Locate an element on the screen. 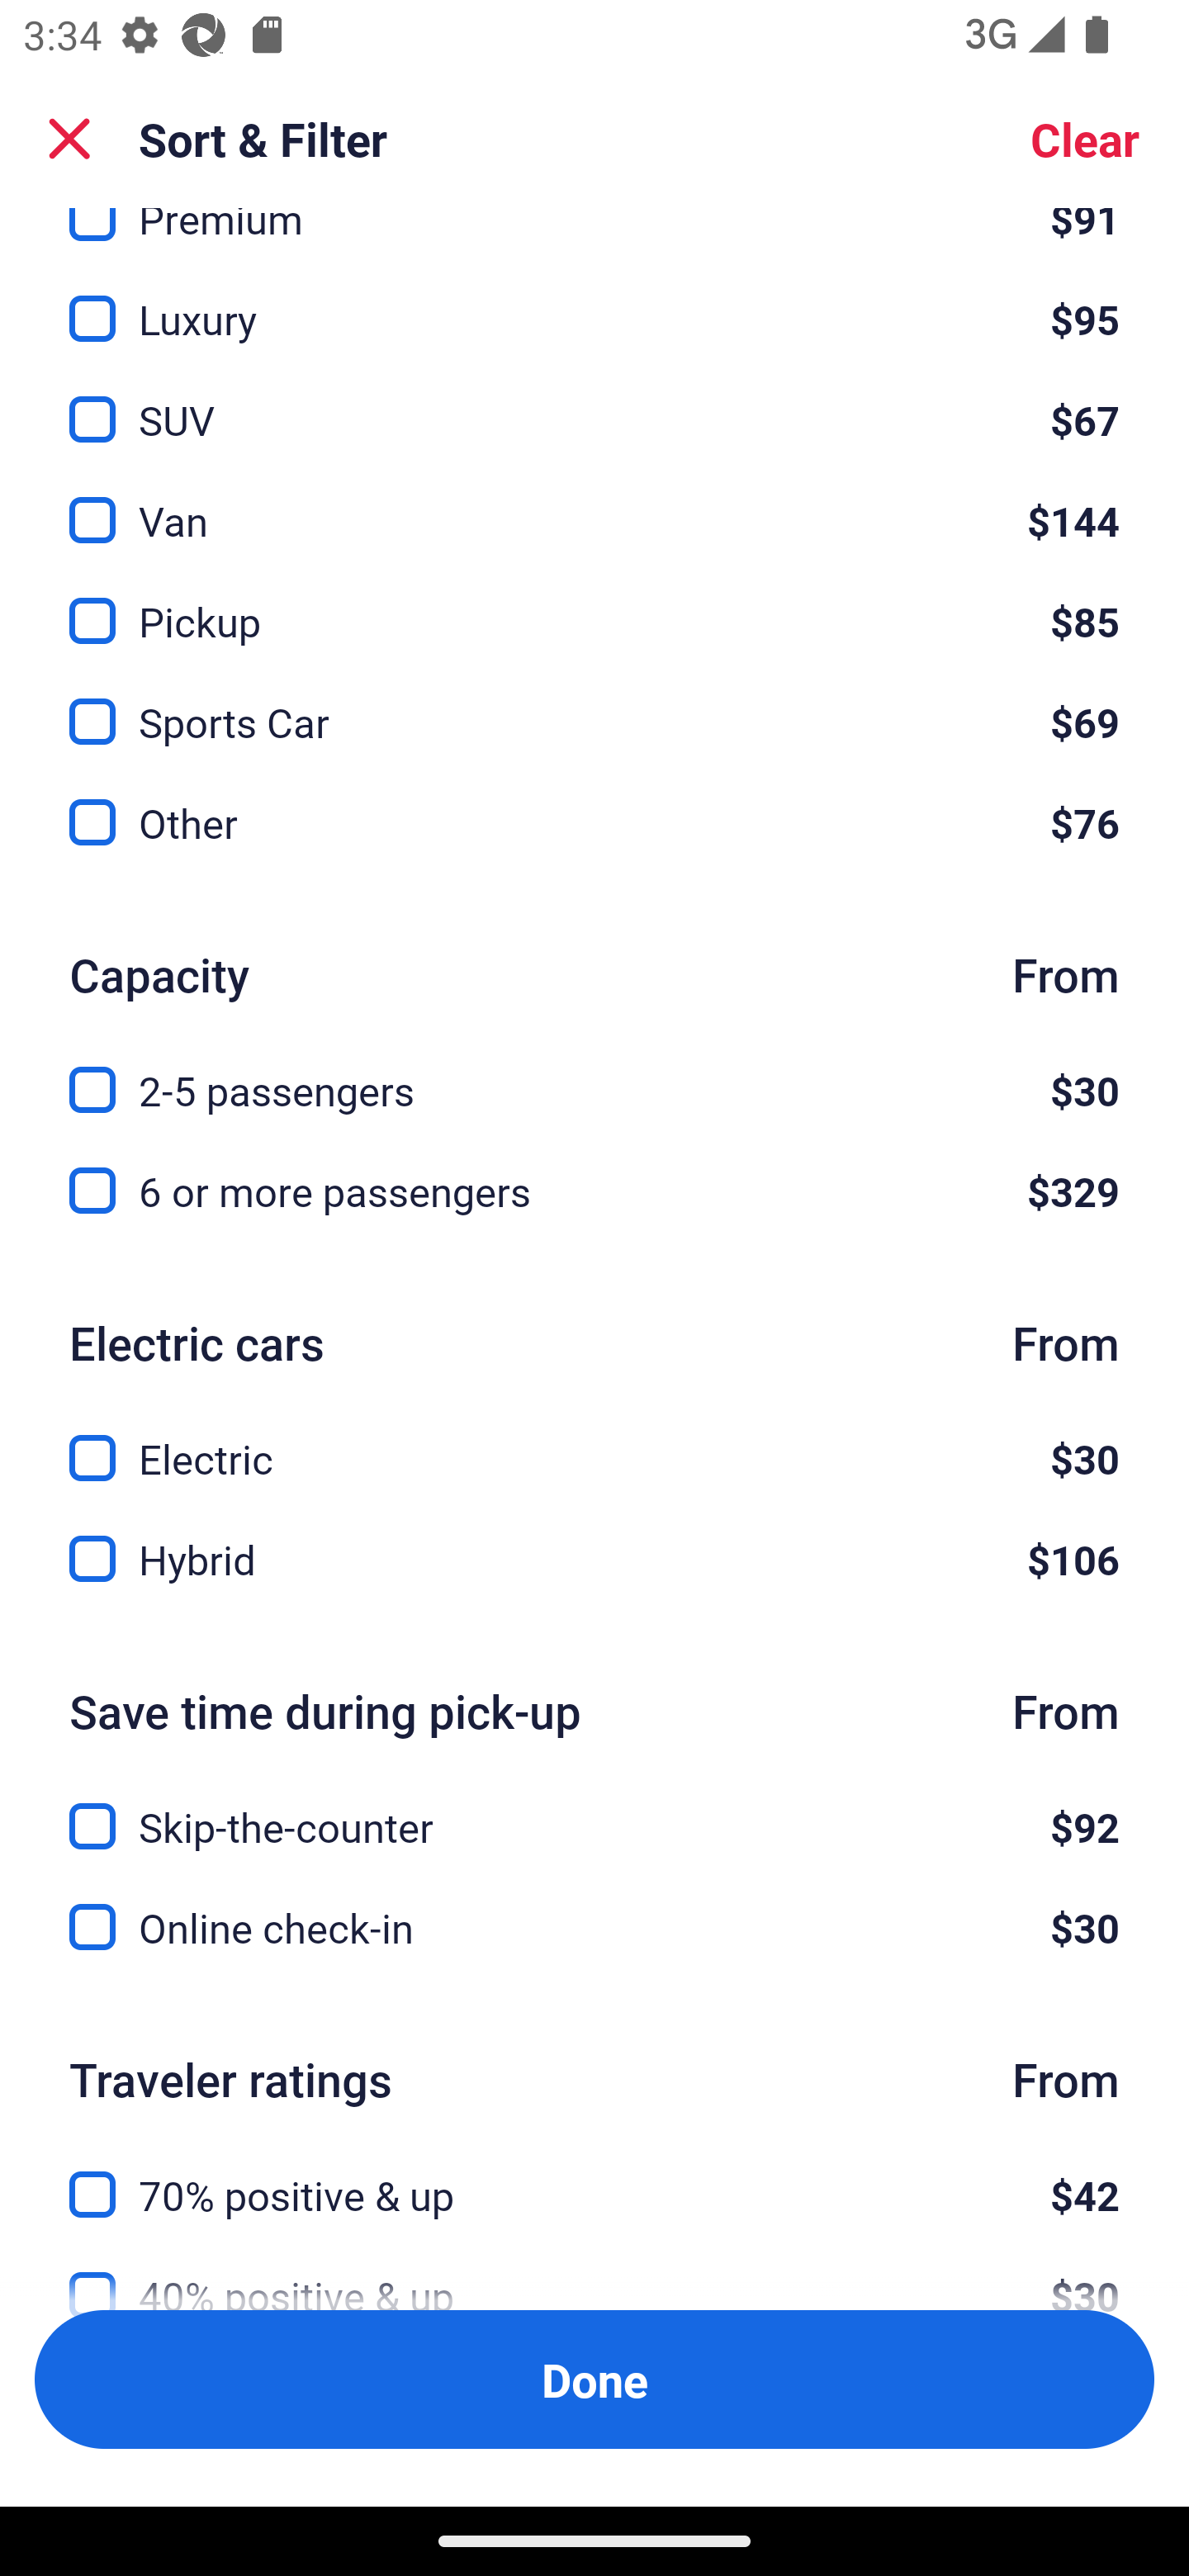 This screenshot has width=1189, height=2576. Premium, $91 Premium $91 is located at coordinates (594, 229).